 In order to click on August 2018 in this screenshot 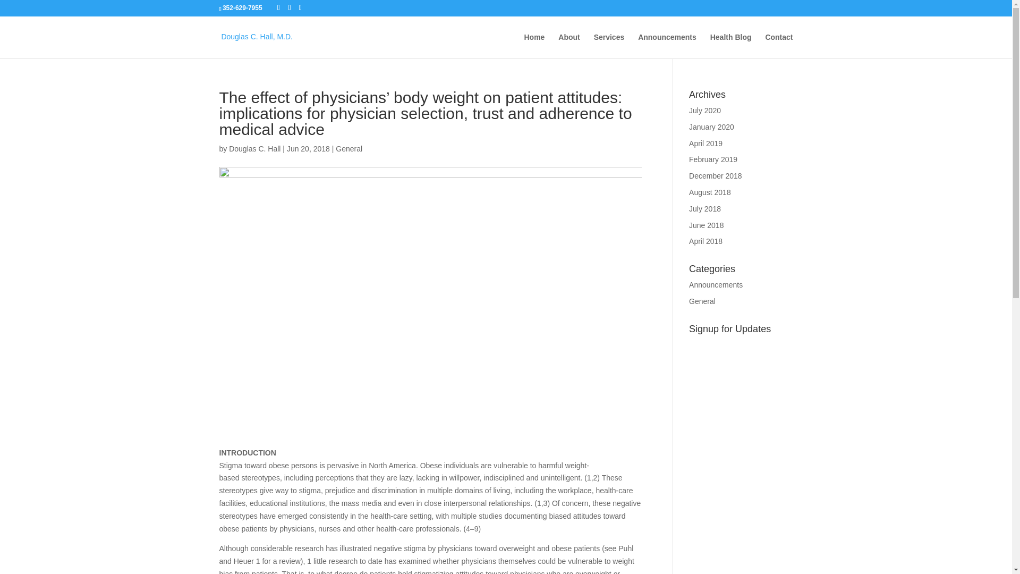, I will do `click(710, 192)`.